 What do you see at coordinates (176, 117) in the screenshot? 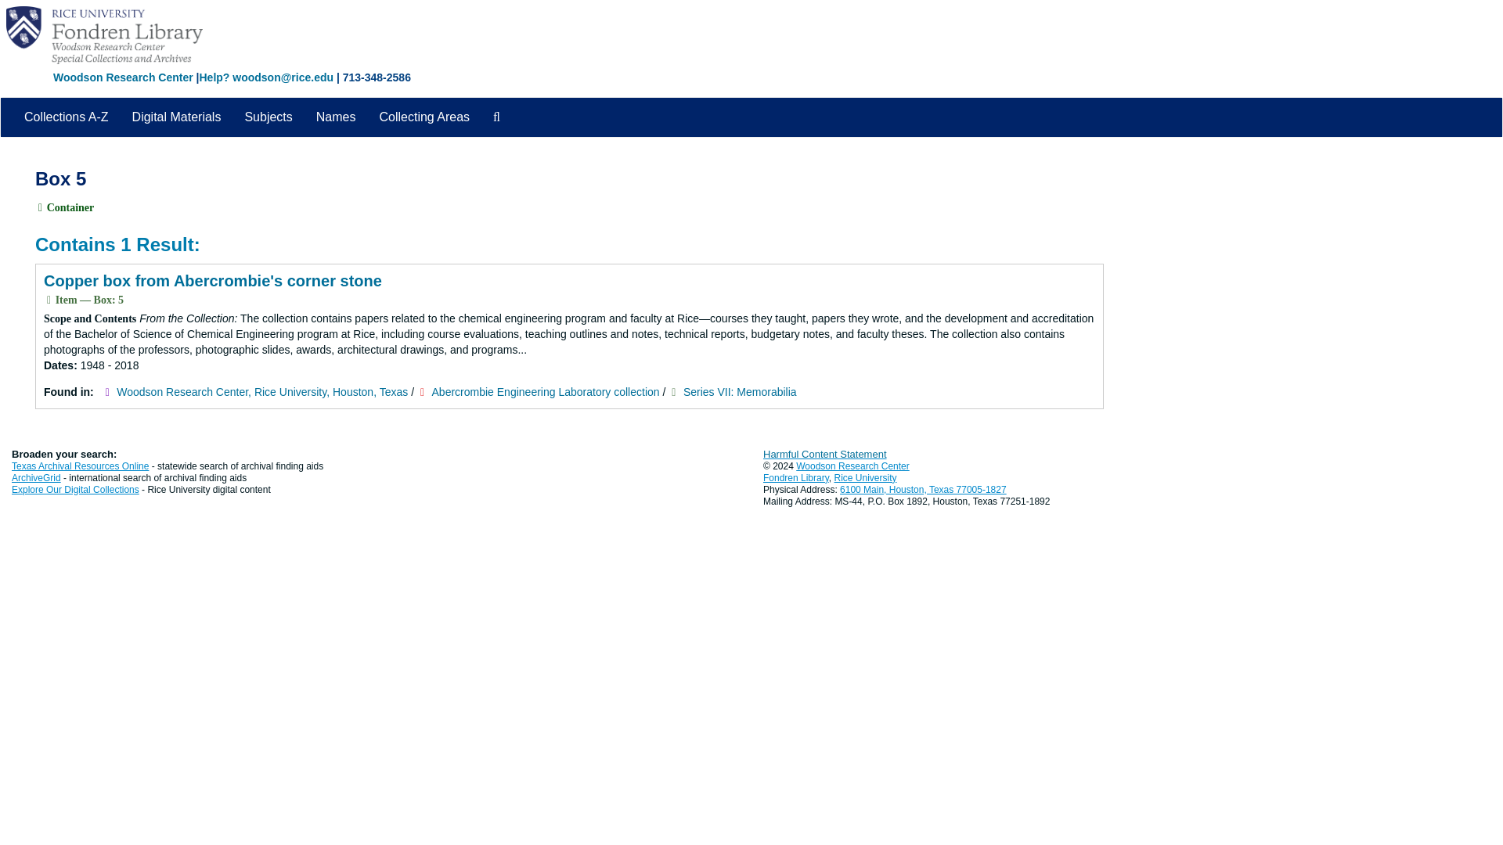
I see `Digital Materials` at bounding box center [176, 117].